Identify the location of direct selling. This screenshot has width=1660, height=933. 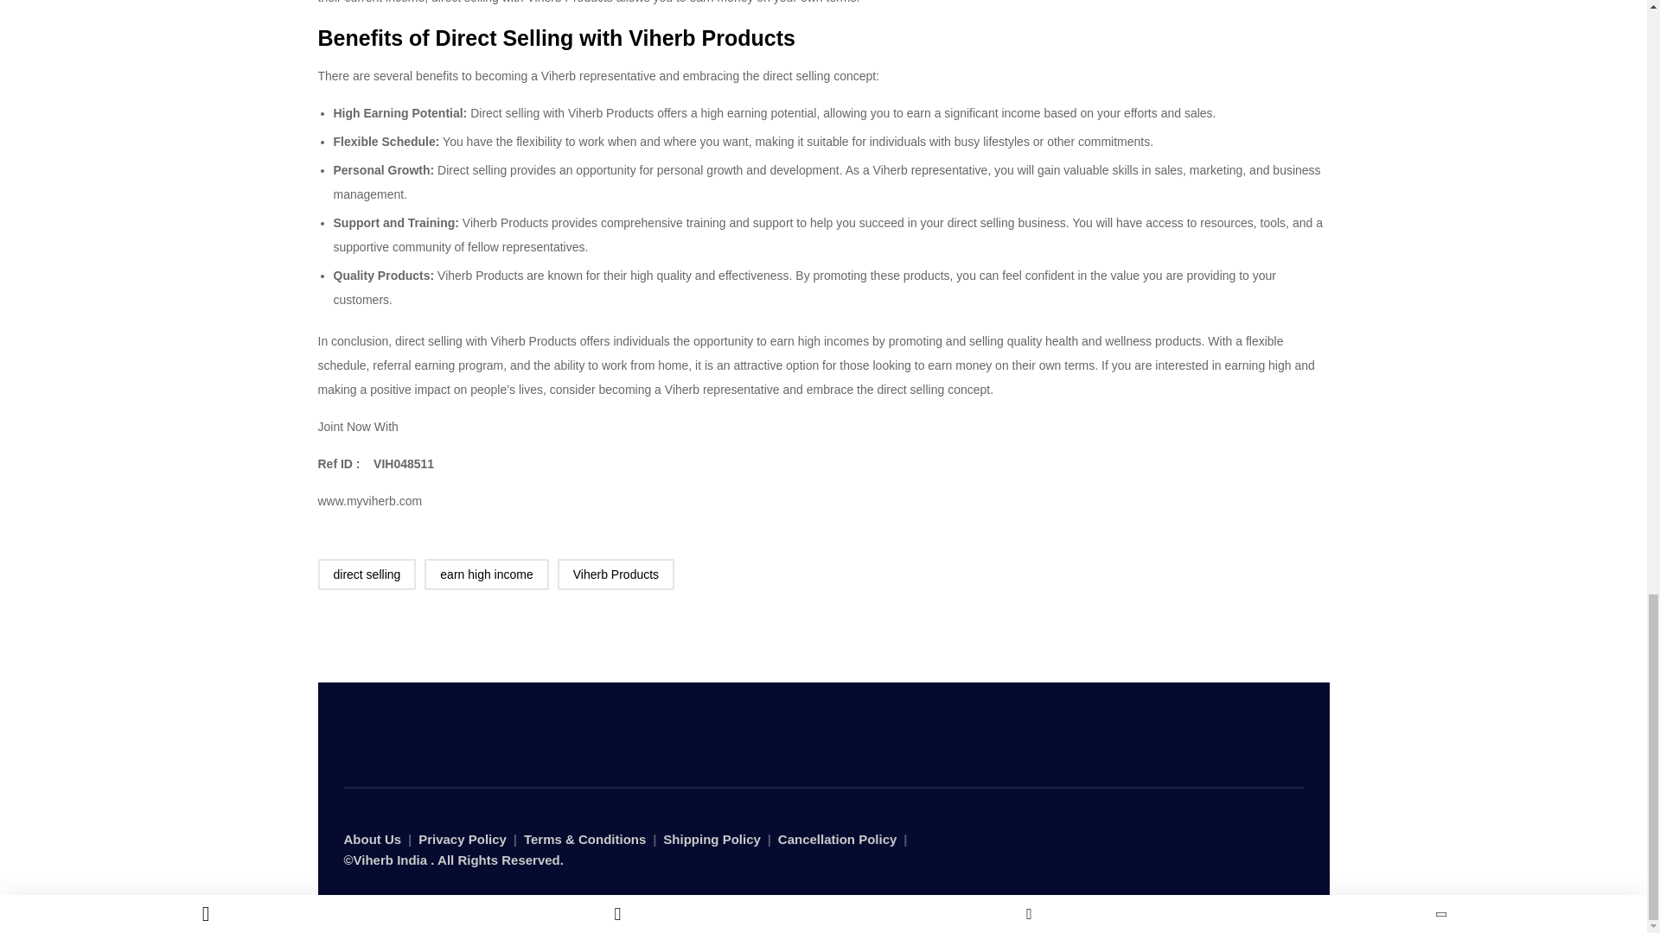
(367, 574).